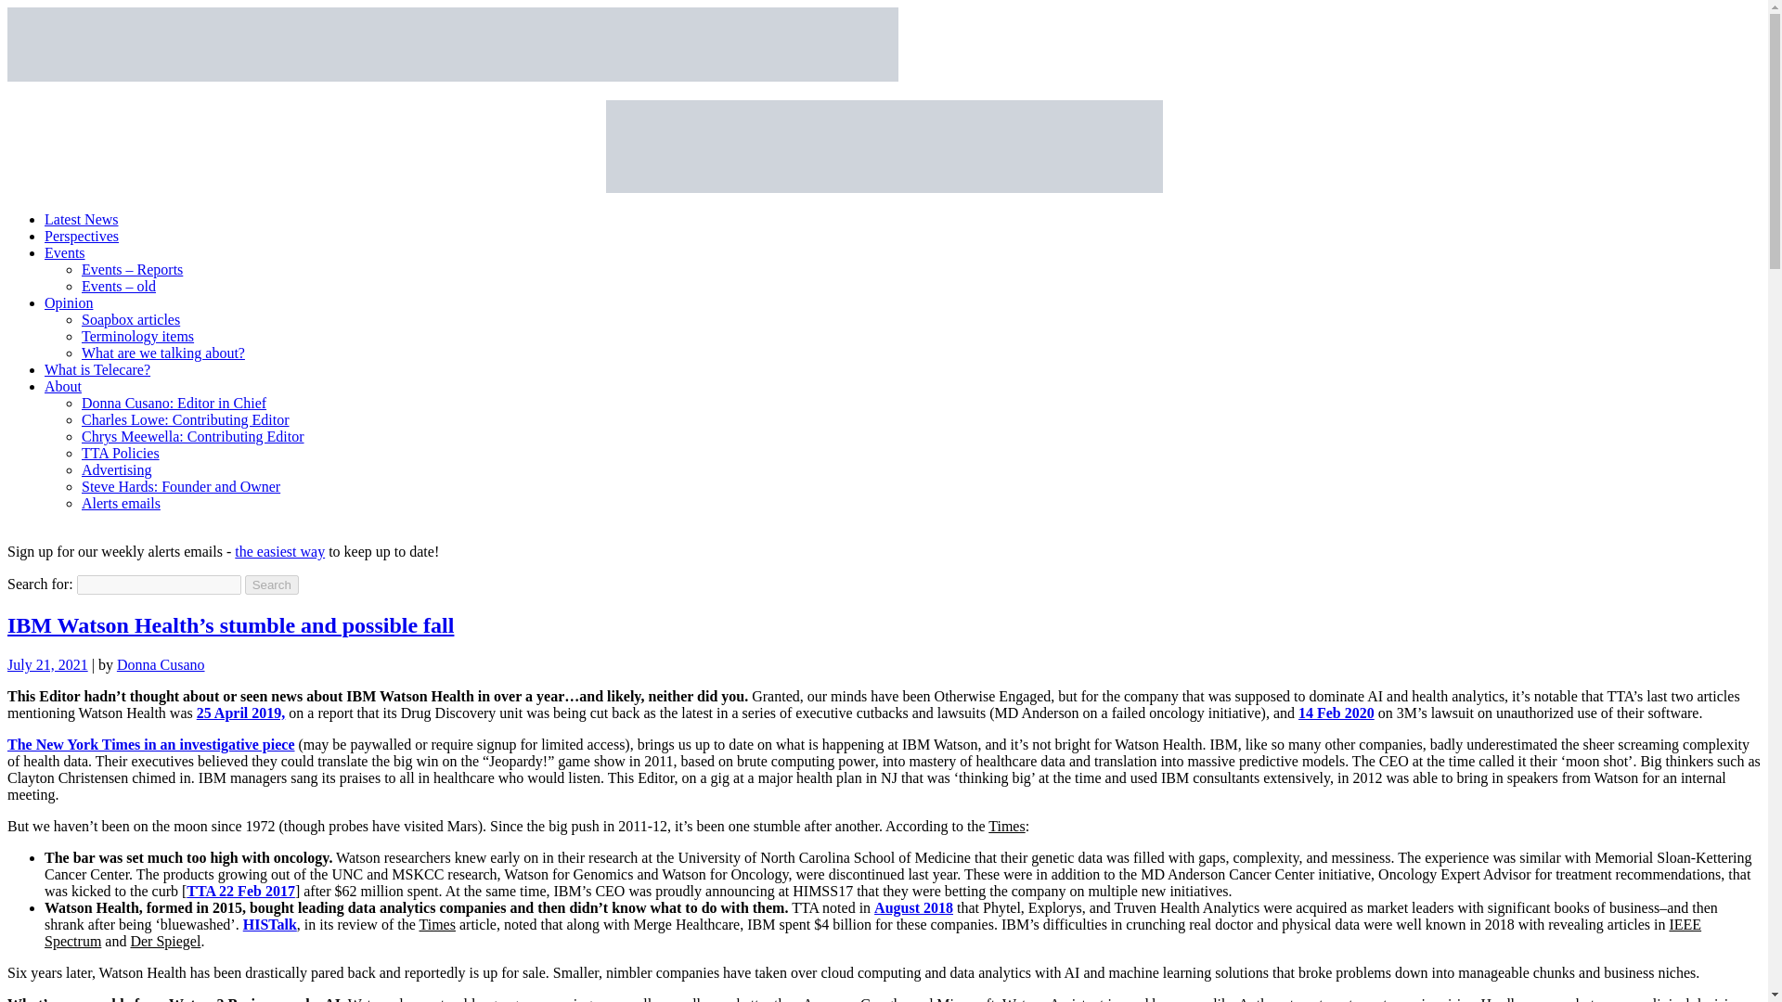  I want to click on Alerts emails, so click(121, 503).